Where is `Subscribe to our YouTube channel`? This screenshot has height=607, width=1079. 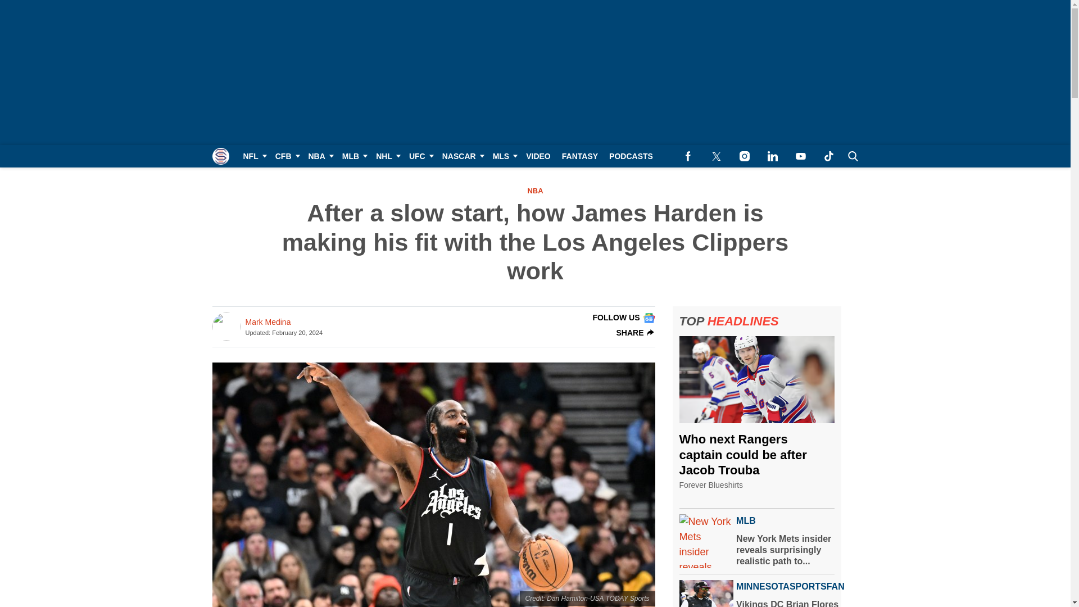 Subscribe to our YouTube channel is located at coordinates (800, 156).